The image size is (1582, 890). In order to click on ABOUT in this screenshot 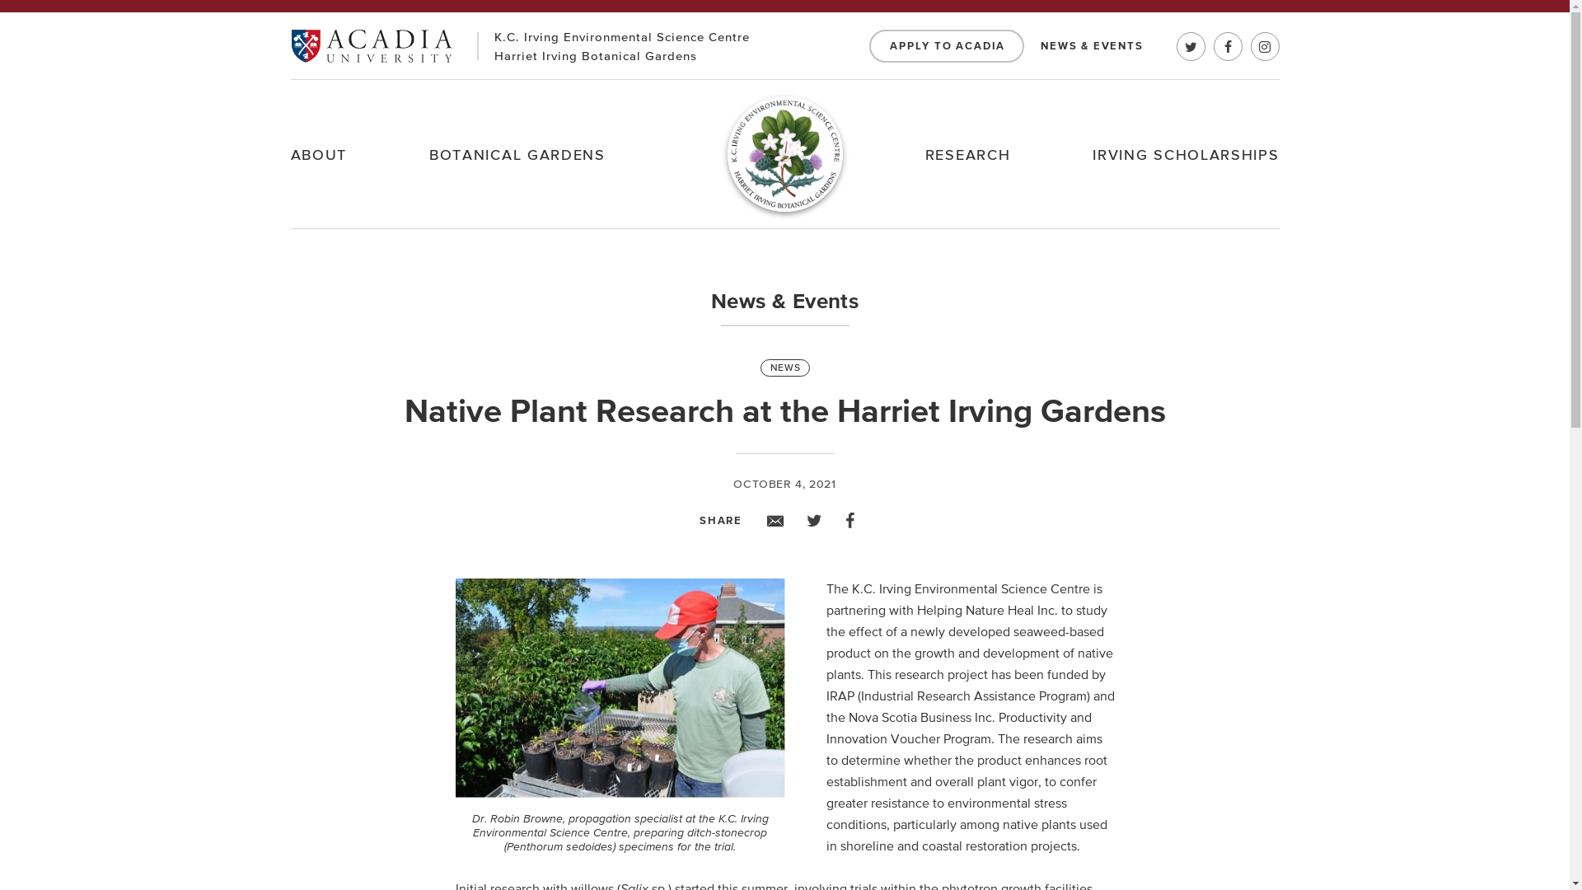, I will do `click(318, 154)`.